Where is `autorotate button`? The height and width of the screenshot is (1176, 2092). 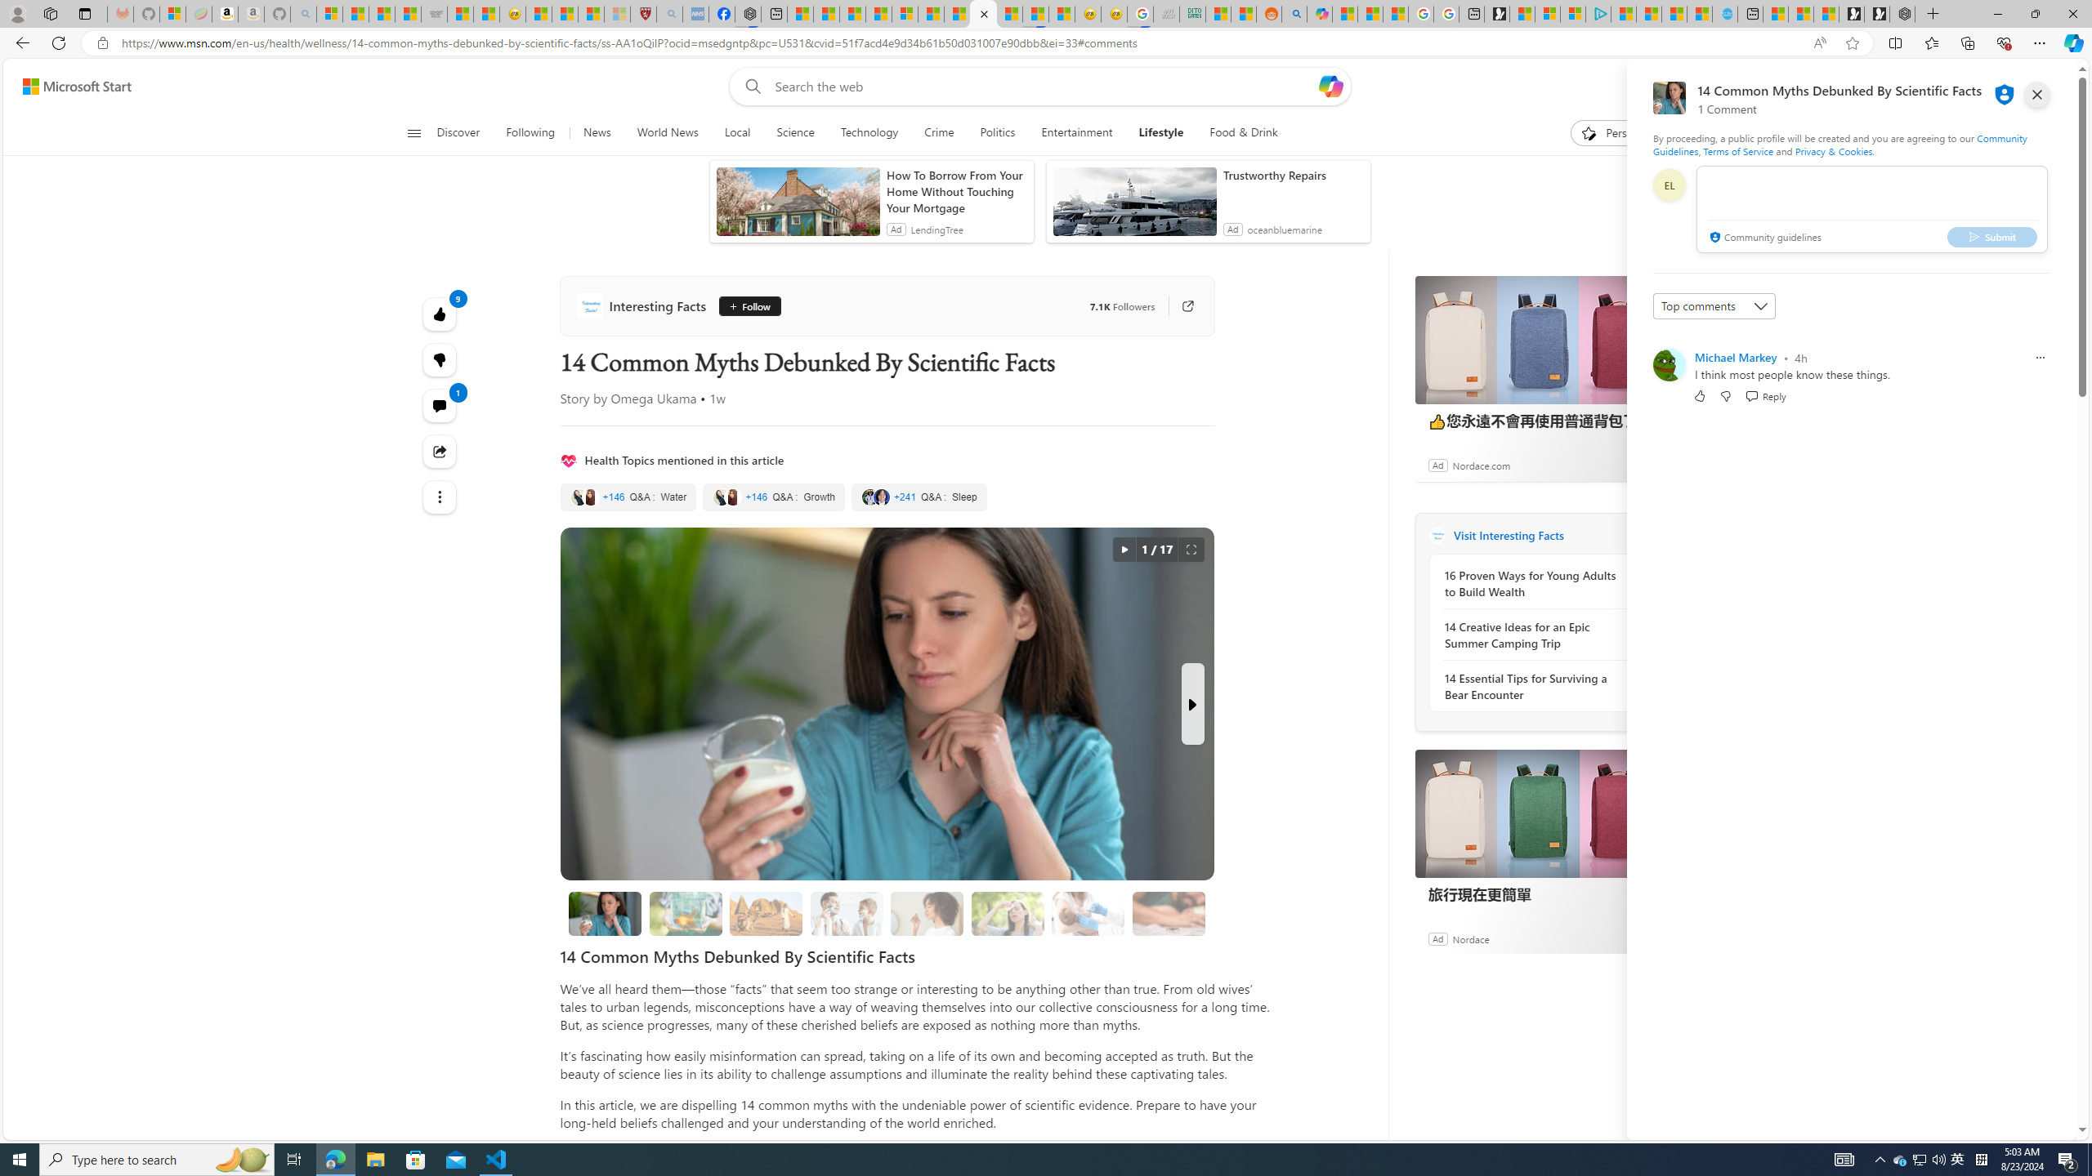
autorotate button is located at coordinates (1124, 550).